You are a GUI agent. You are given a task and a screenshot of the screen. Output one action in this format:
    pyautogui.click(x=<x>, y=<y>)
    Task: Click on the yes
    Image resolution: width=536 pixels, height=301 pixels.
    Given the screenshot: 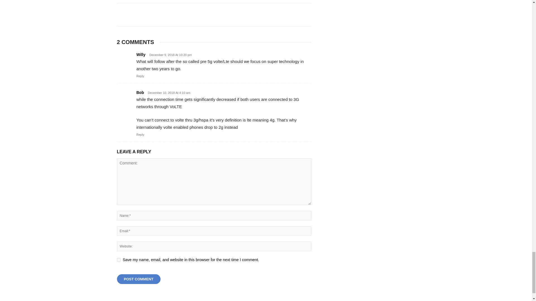 What is the action you would take?
    pyautogui.click(x=118, y=260)
    